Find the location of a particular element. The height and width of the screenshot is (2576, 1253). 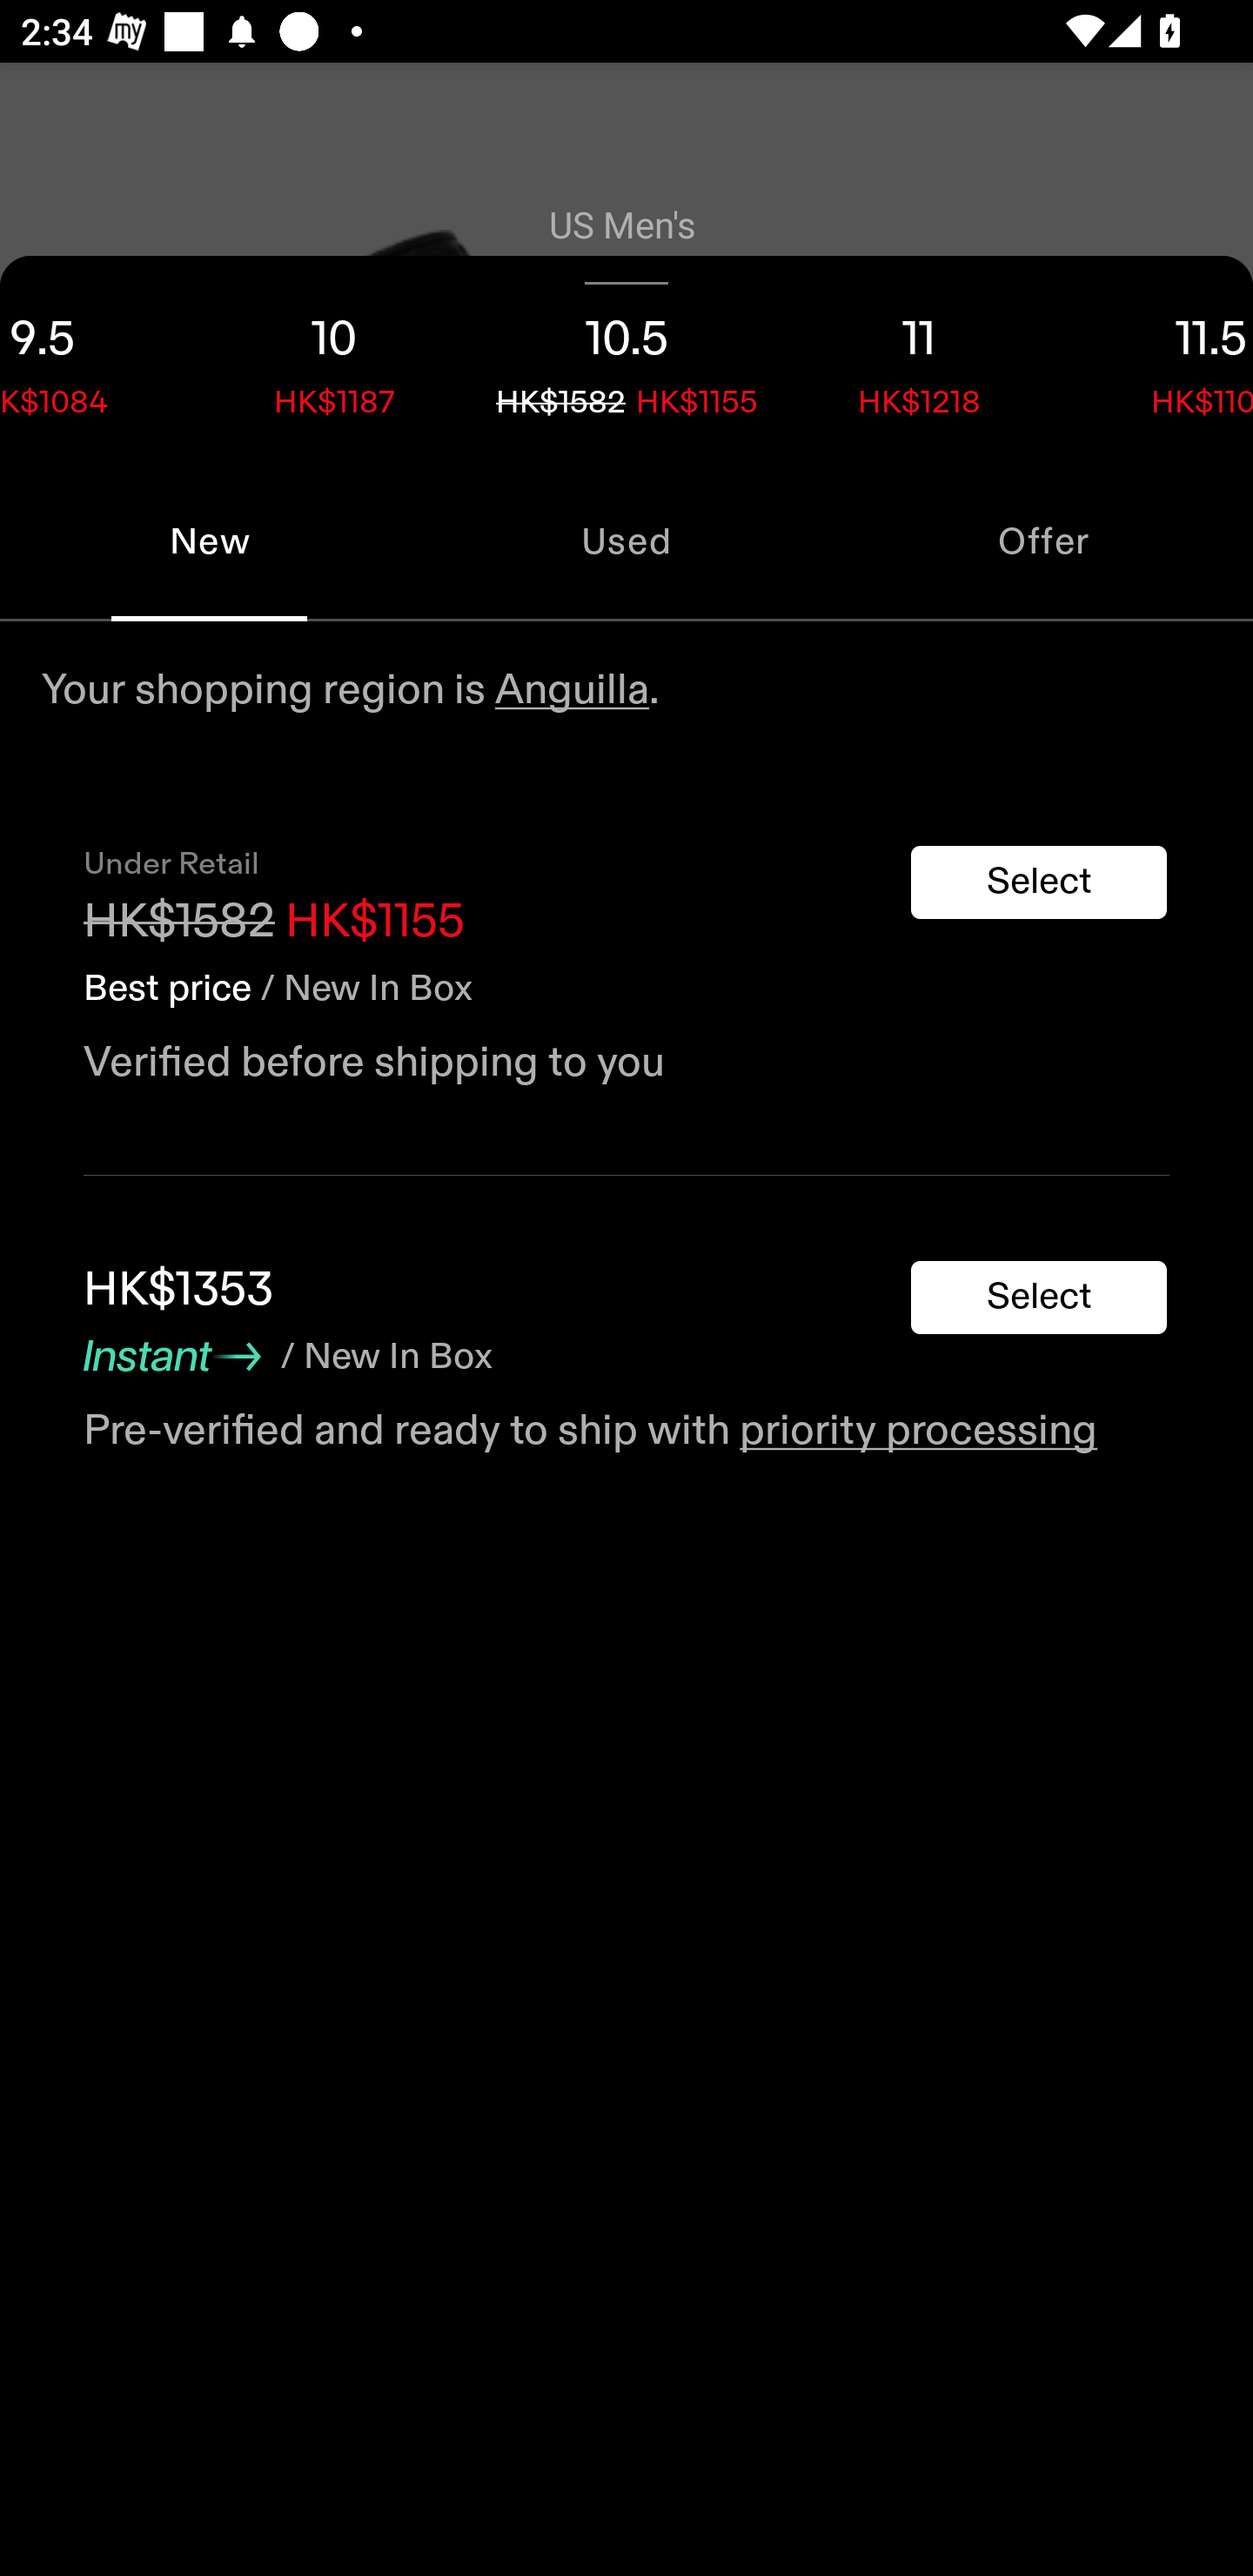

11 HK$1218 is located at coordinates (919, 359).